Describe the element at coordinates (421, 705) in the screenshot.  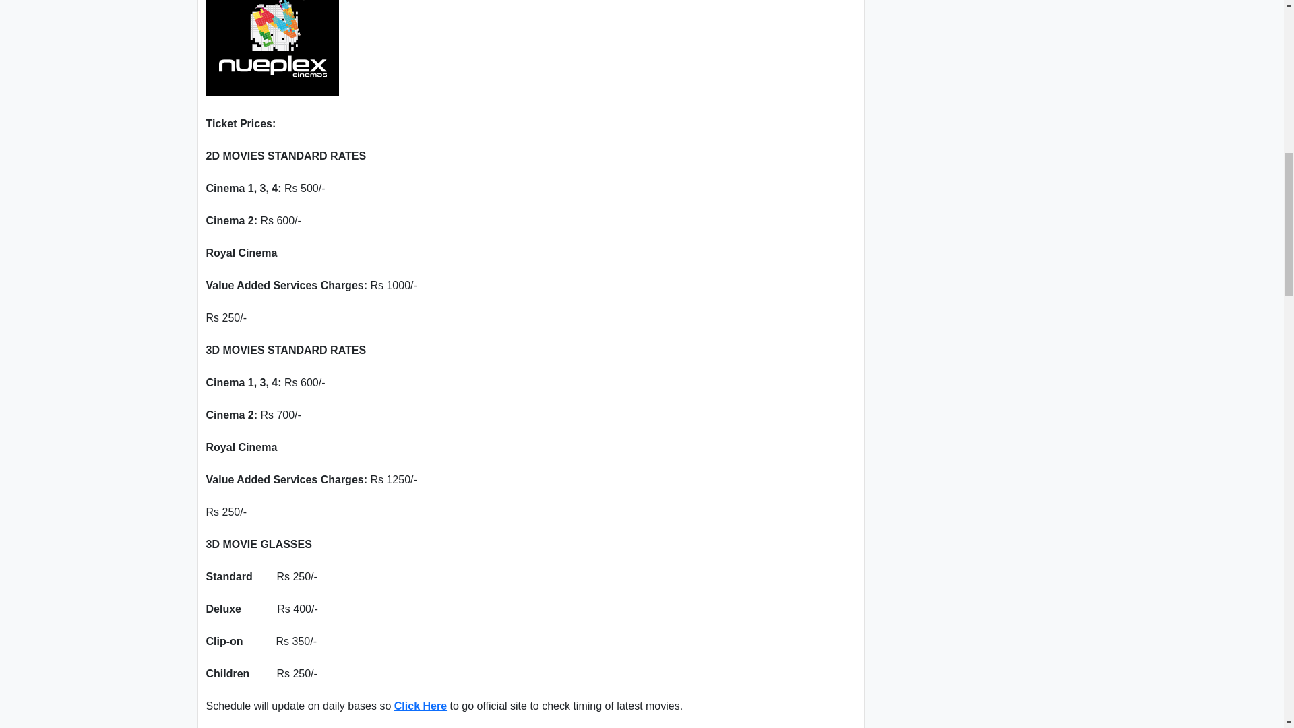
I see `Click Here` at that location.